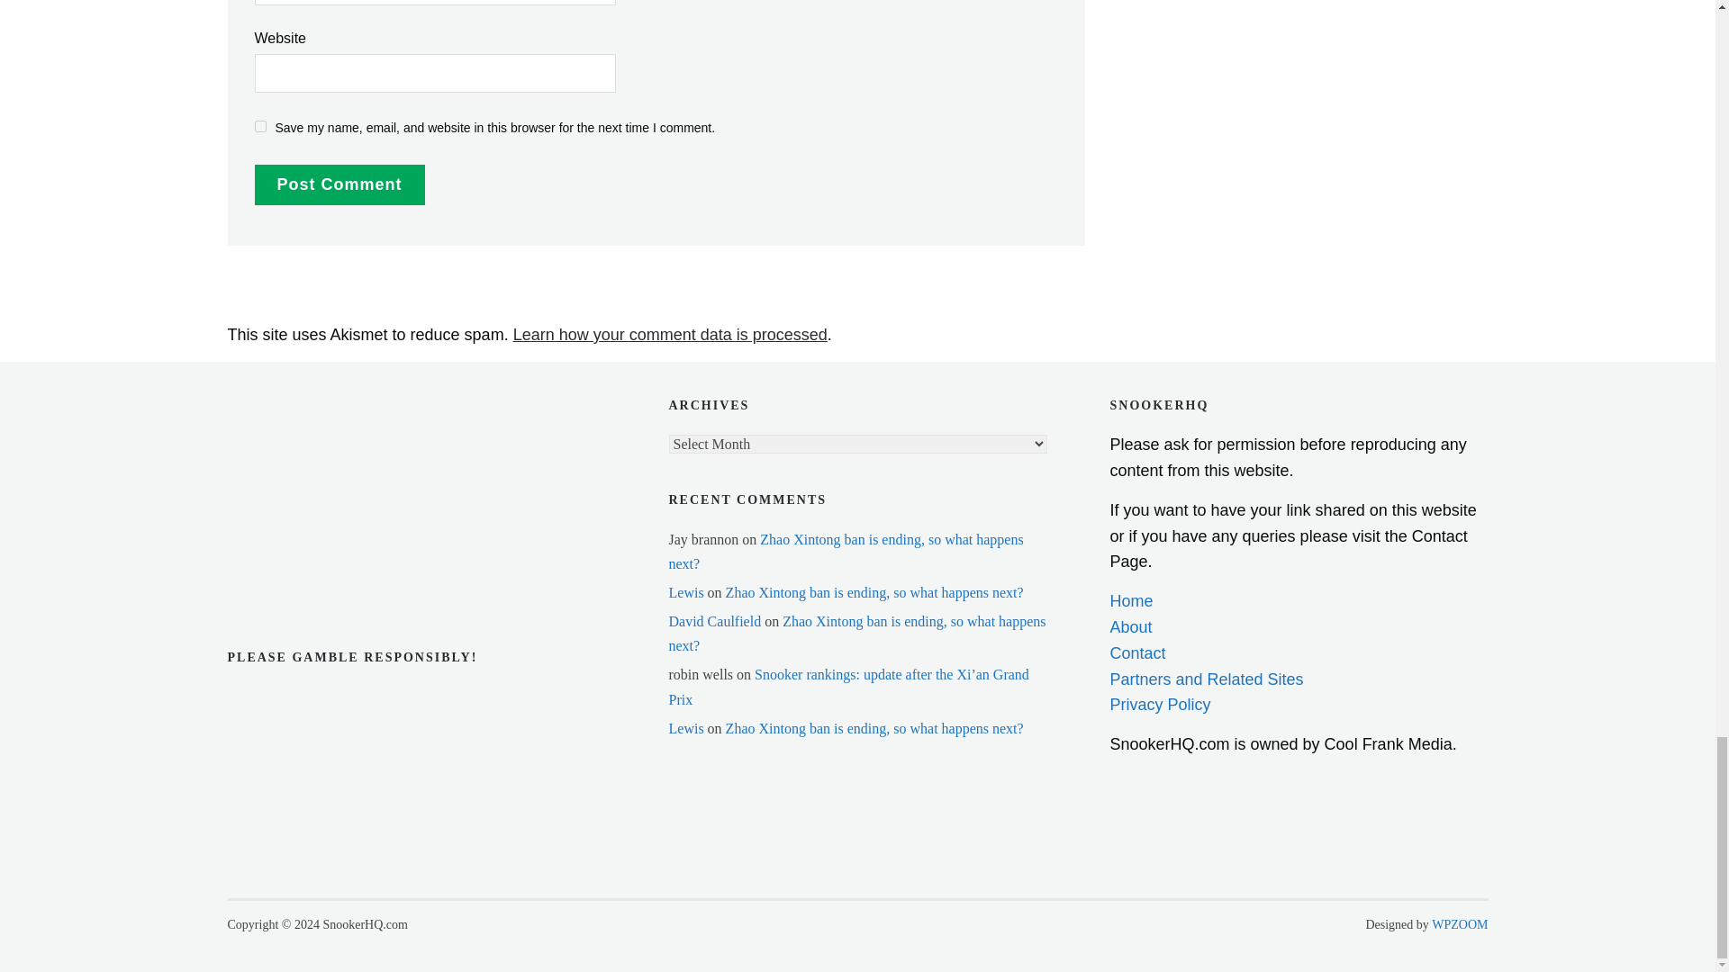 The width and height of the screenshot is (1729, 972). I want to click on non-gamstop-betting-sites, so click(316, 518).